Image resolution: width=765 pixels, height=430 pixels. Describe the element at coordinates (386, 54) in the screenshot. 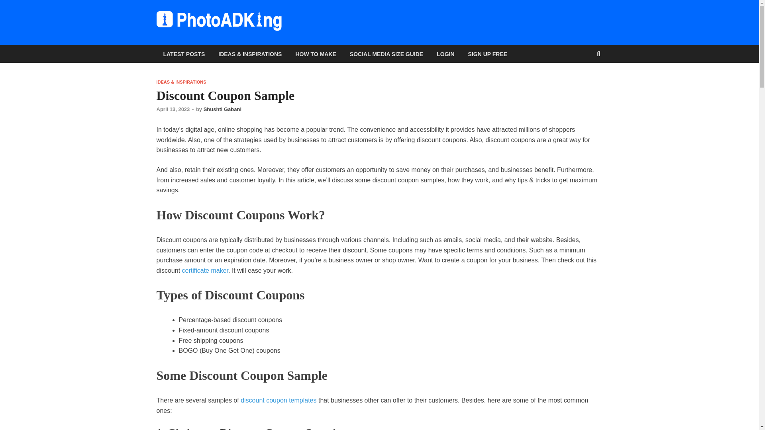

I see `SOCIAL MEDIA SIZE GUIDE` at that location.